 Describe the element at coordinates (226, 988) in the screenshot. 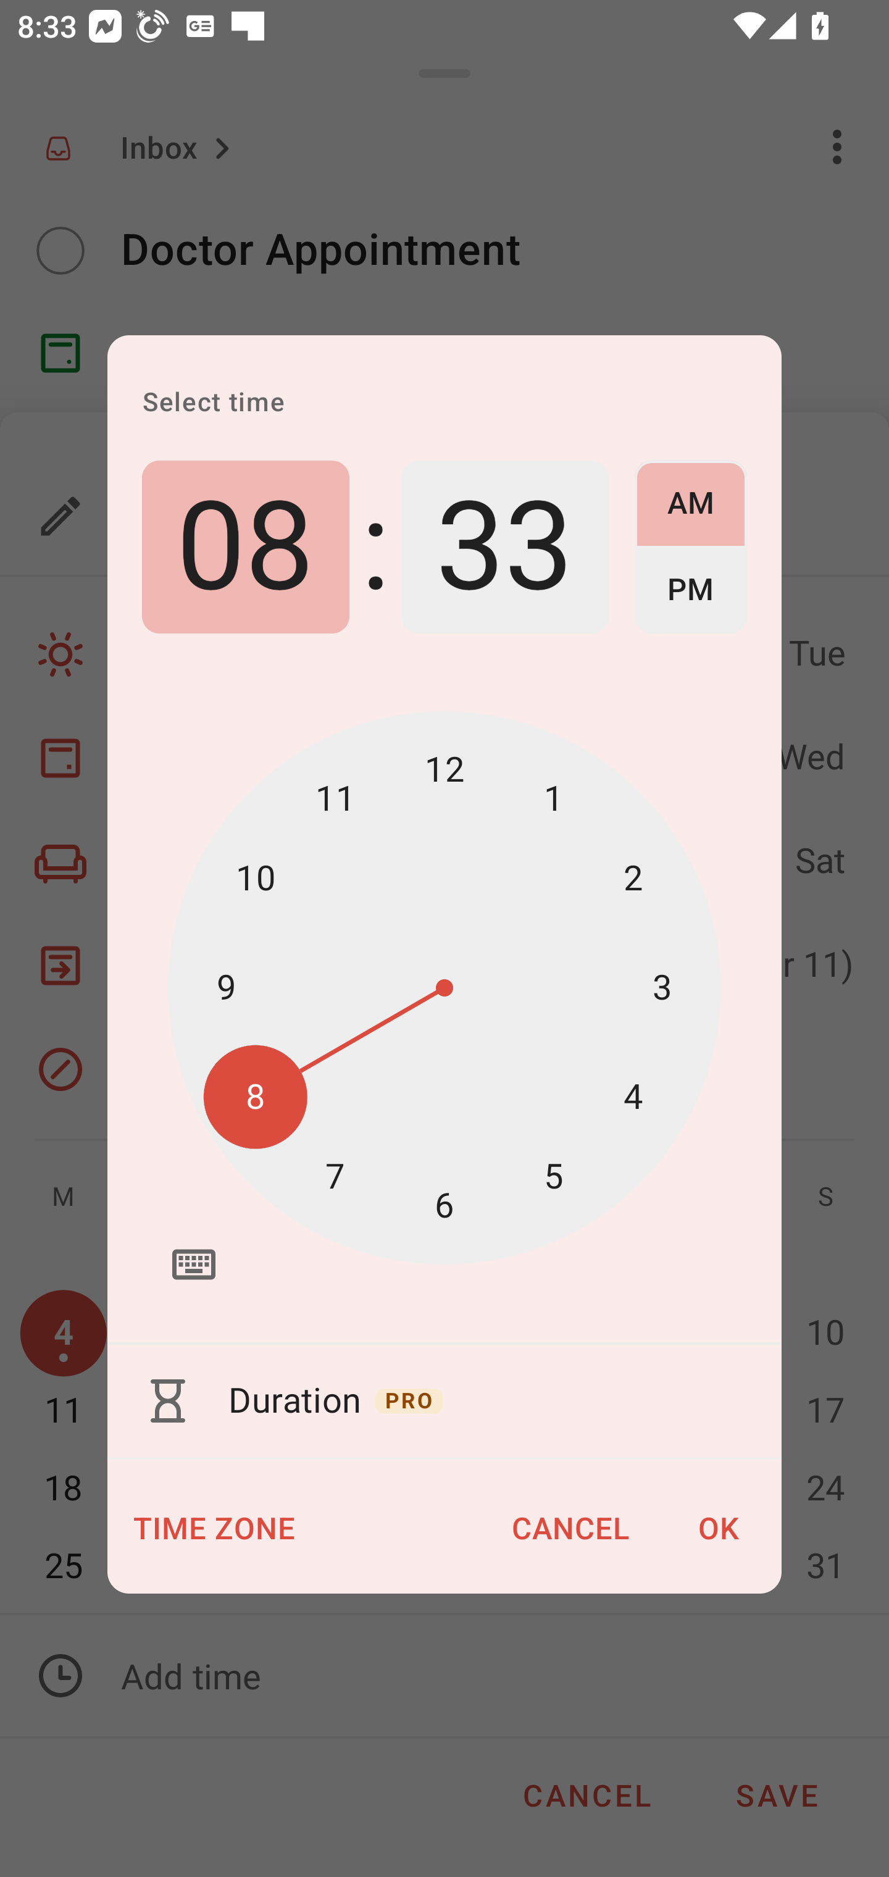

I see `9 o'clock` at that location.